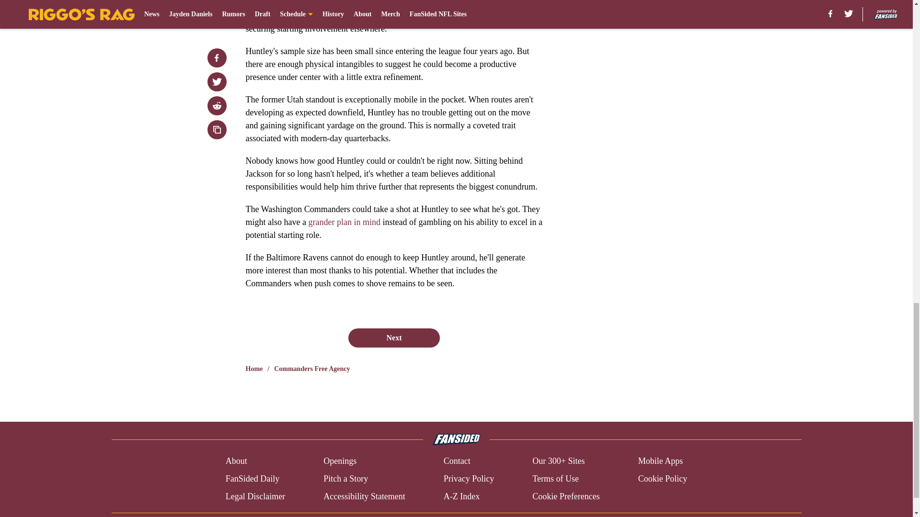  Describe the element at coordinates (252, 479) in the screenshot. I see `FanSided Daily` at that location.